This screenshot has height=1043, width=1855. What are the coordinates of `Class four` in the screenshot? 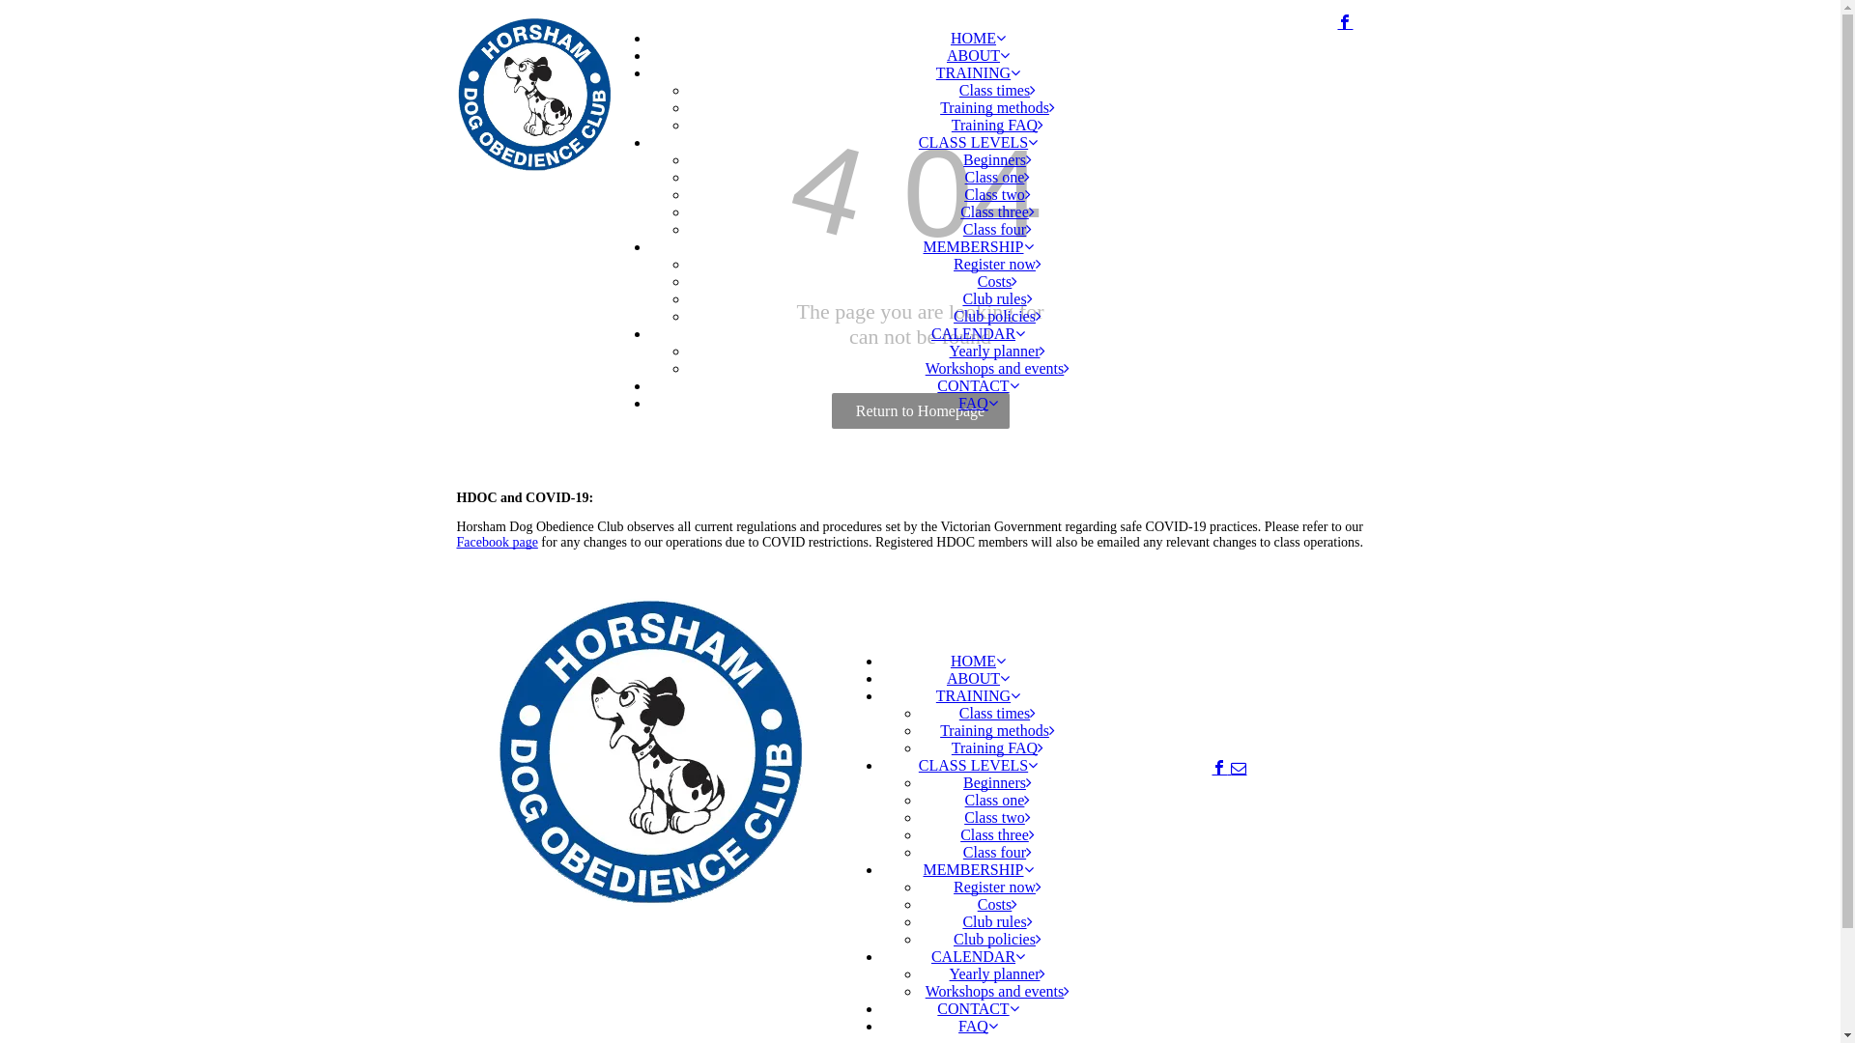 It's located at (997, 230).